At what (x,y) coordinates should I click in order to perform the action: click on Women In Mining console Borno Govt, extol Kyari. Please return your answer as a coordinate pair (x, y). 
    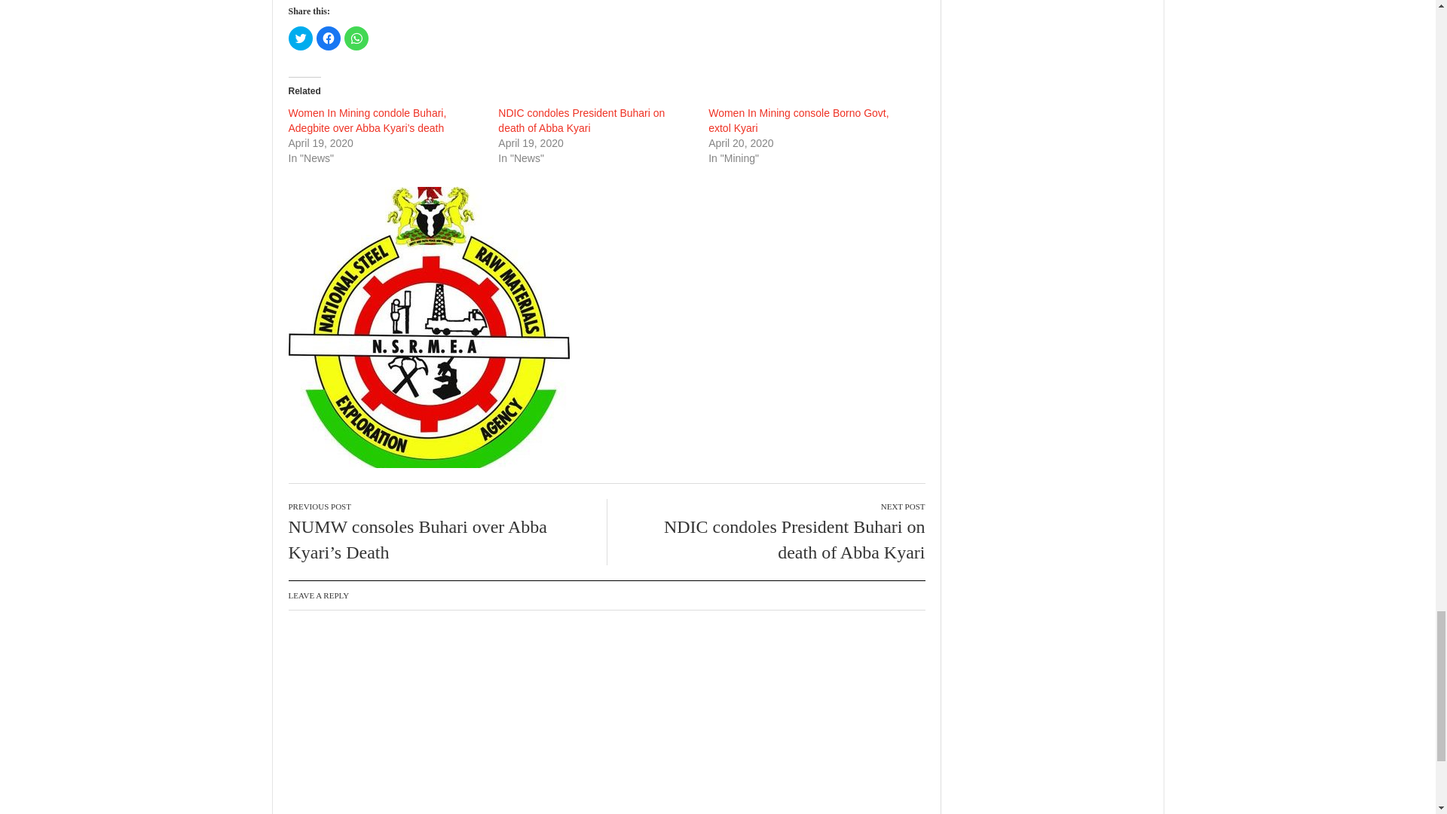
    Looking at the image, I should click on (798, 121).